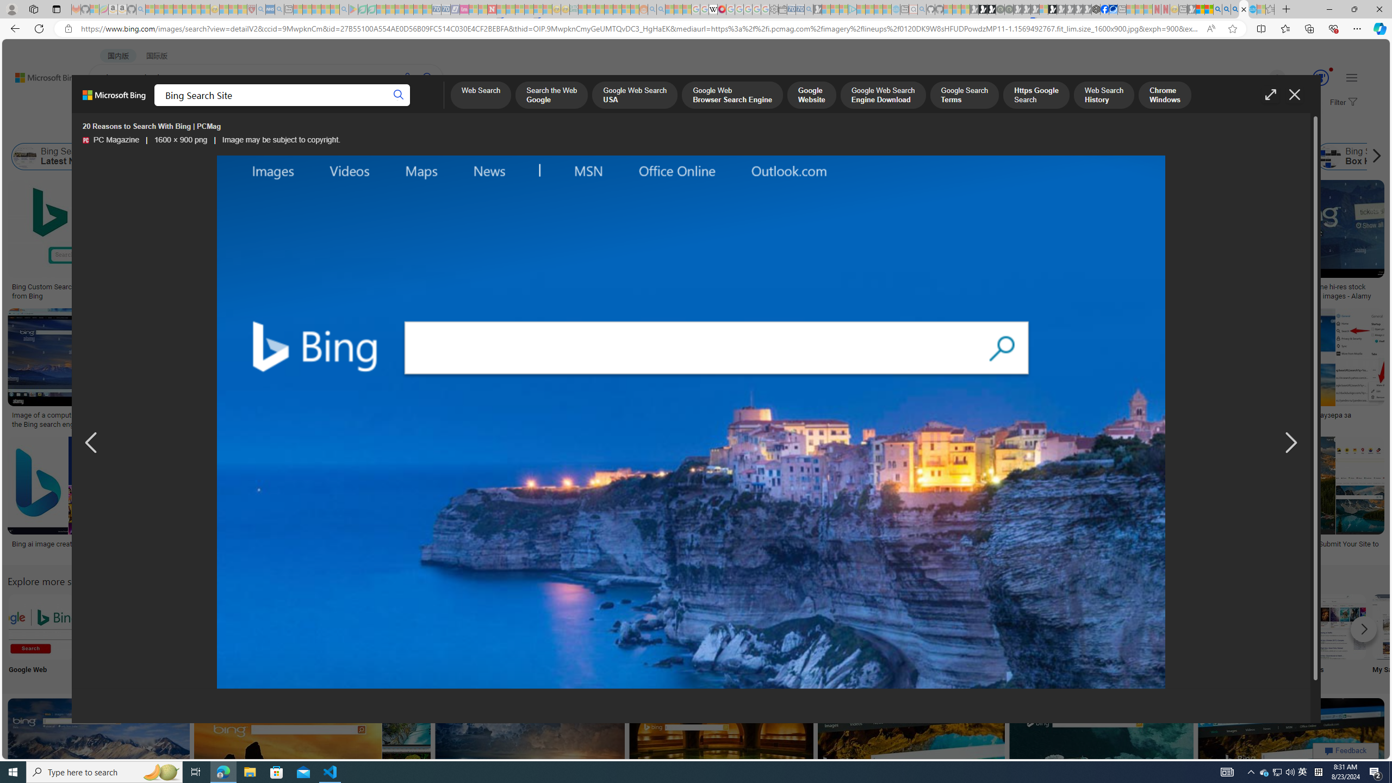 This screenshot has width=1392, height=783. I want to click on Settings - Sleeping, so click(774, 9).